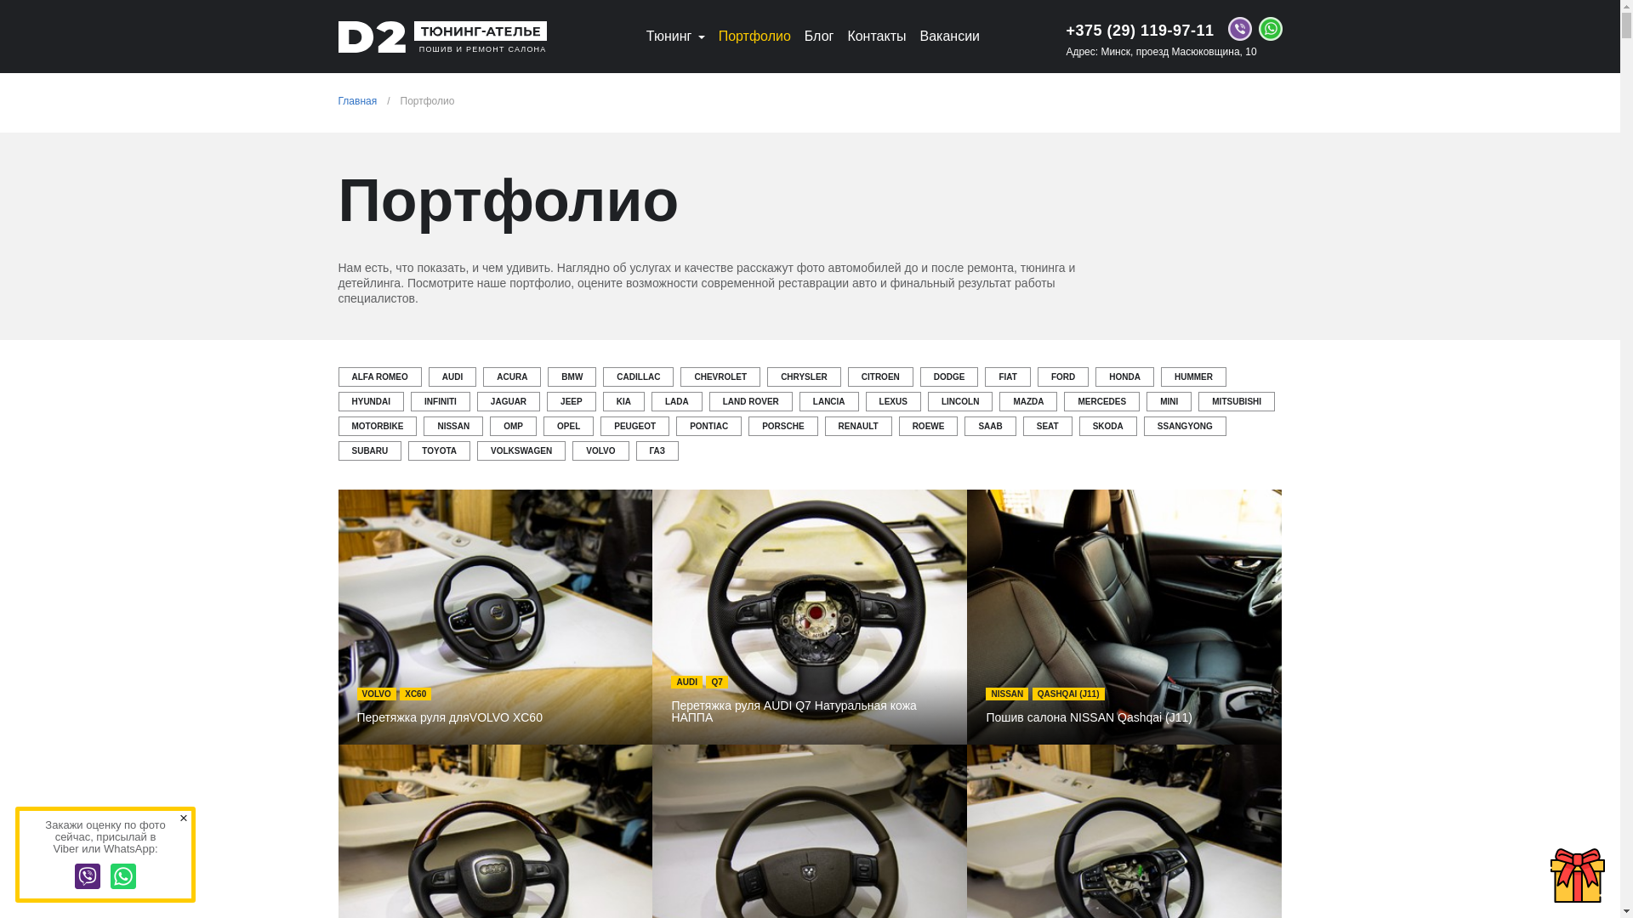  I want to click on ACURA, so click(512, 377).